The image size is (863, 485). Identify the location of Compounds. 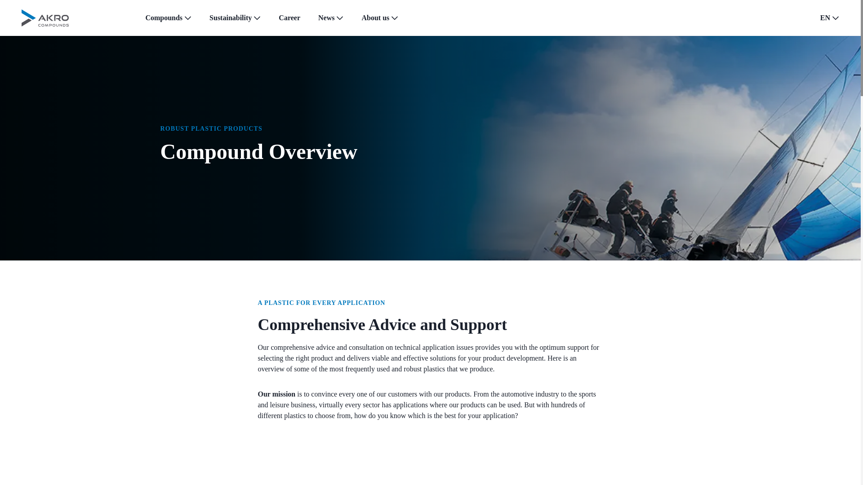
(164, 18).